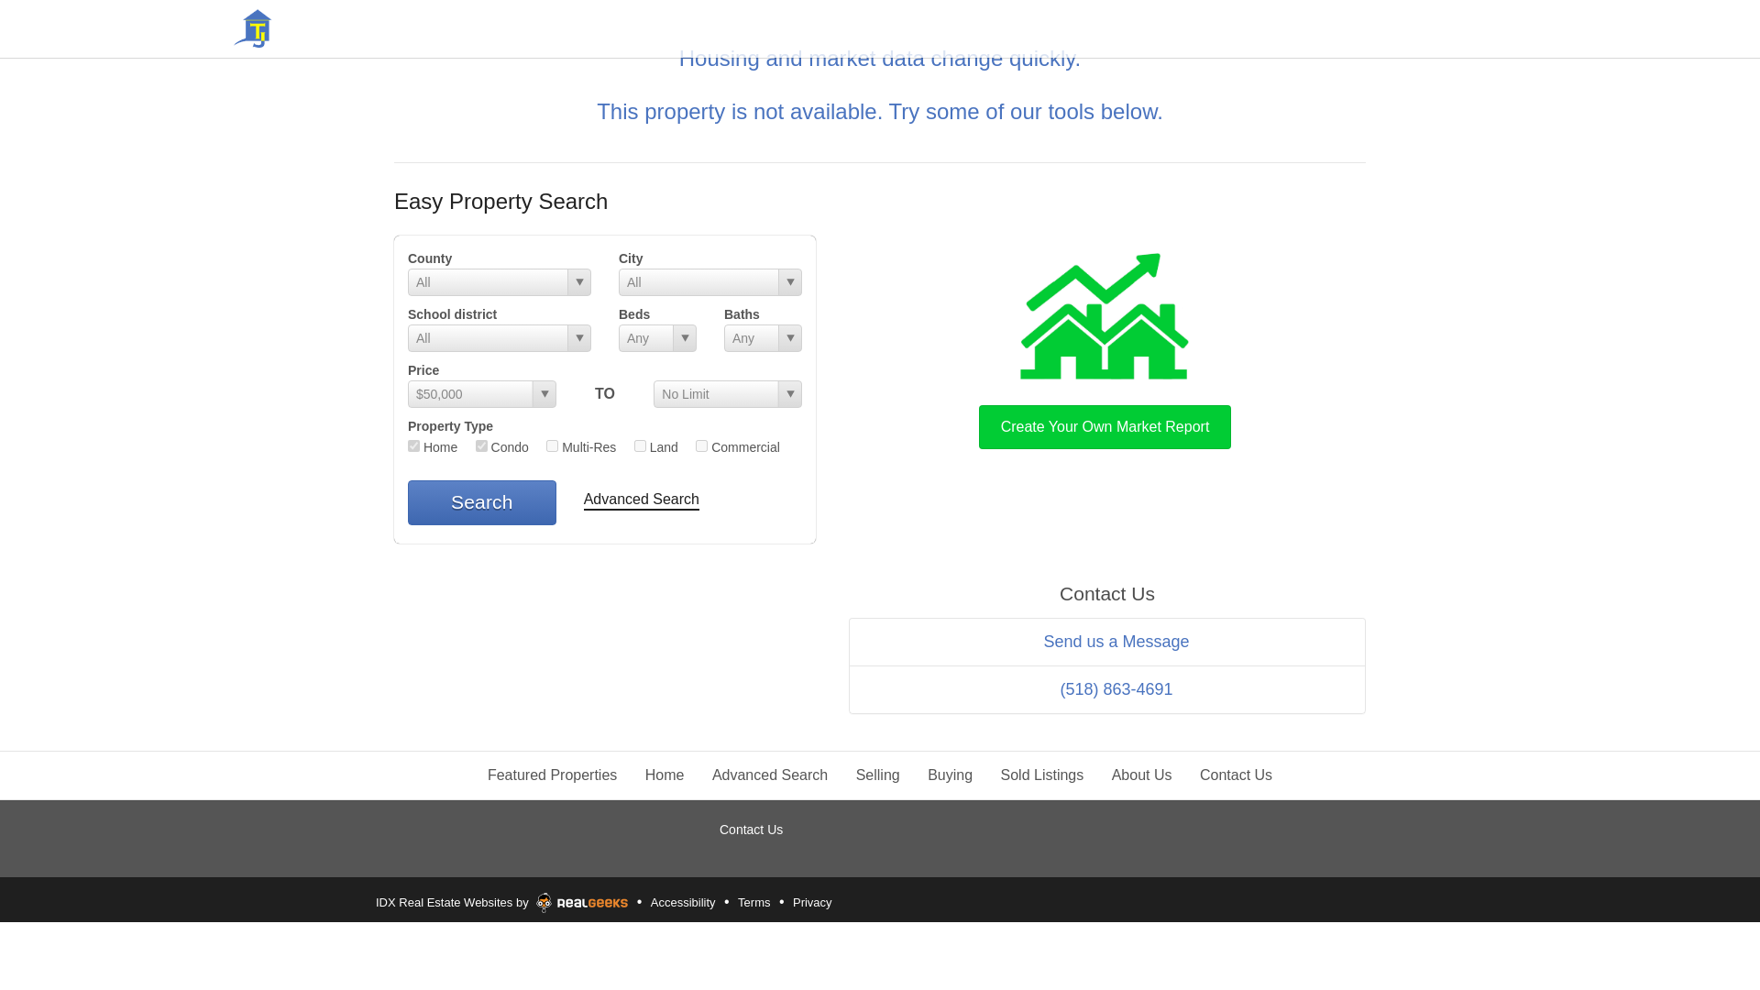 The height and width of the screenshot is (990, 1760). Describe the element at coordinates (752, 829) in the screenshot. I see `Contact Us` at that location.